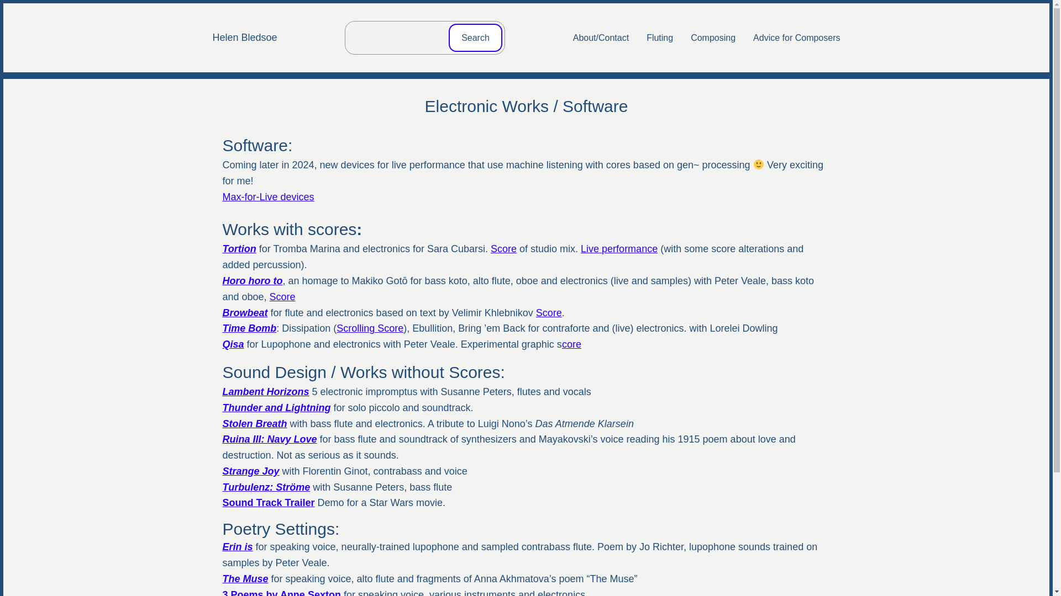  I want to click on Helen Bledsoe, so click(244, 38).